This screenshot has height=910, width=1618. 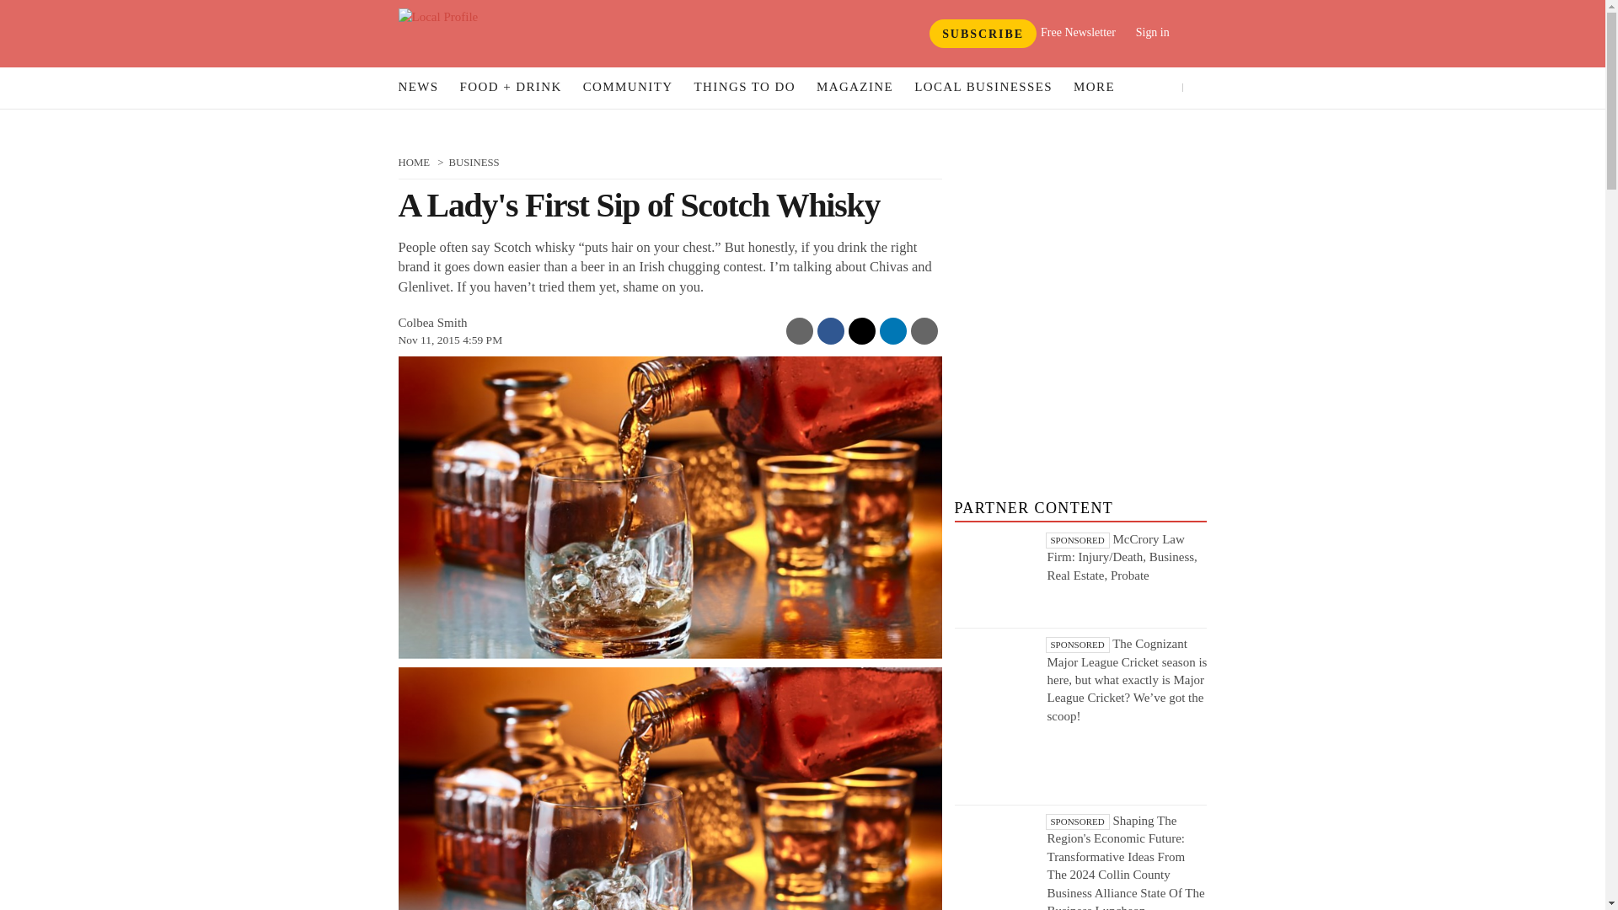 I want to click on Sign in, so click(x=1165, y=32).